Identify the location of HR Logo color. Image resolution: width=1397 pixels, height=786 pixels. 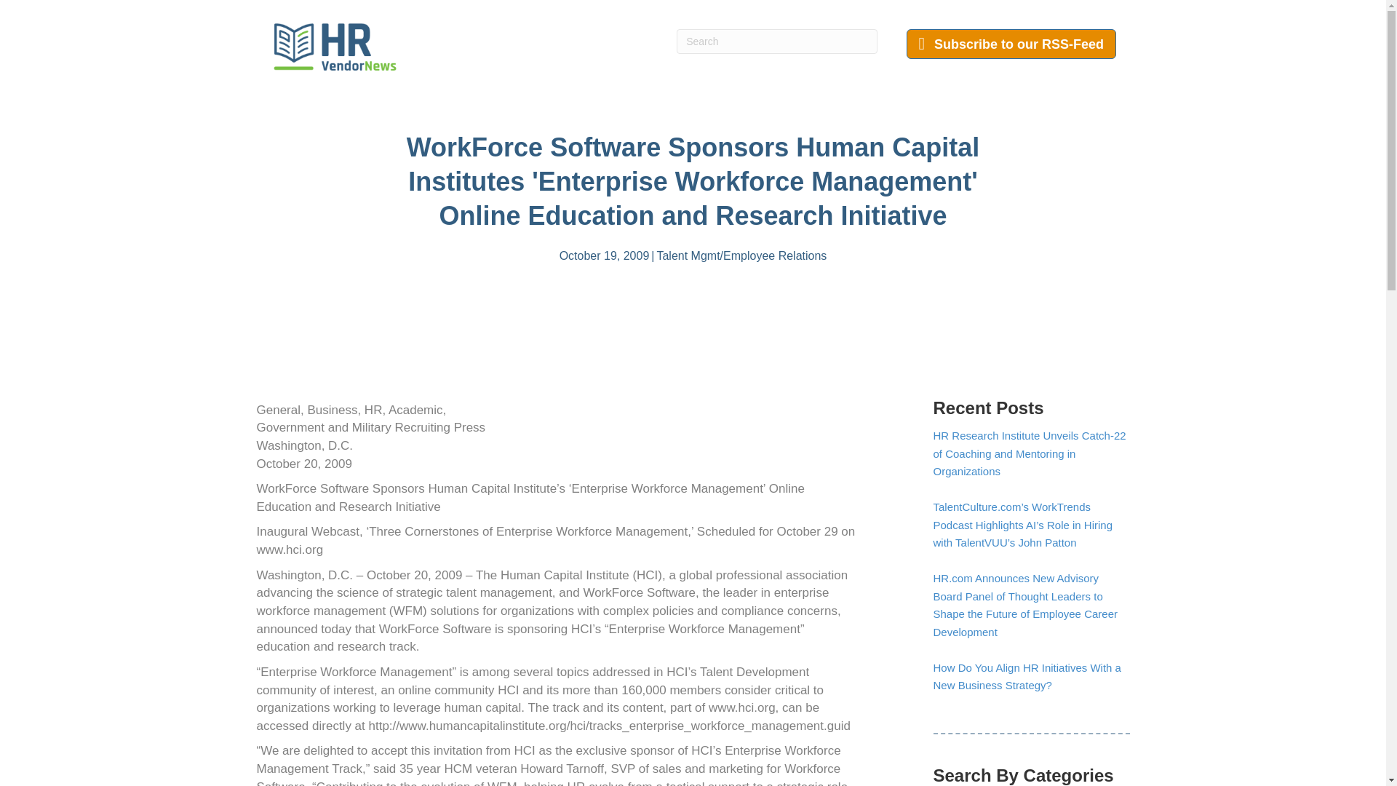
(335, 47).